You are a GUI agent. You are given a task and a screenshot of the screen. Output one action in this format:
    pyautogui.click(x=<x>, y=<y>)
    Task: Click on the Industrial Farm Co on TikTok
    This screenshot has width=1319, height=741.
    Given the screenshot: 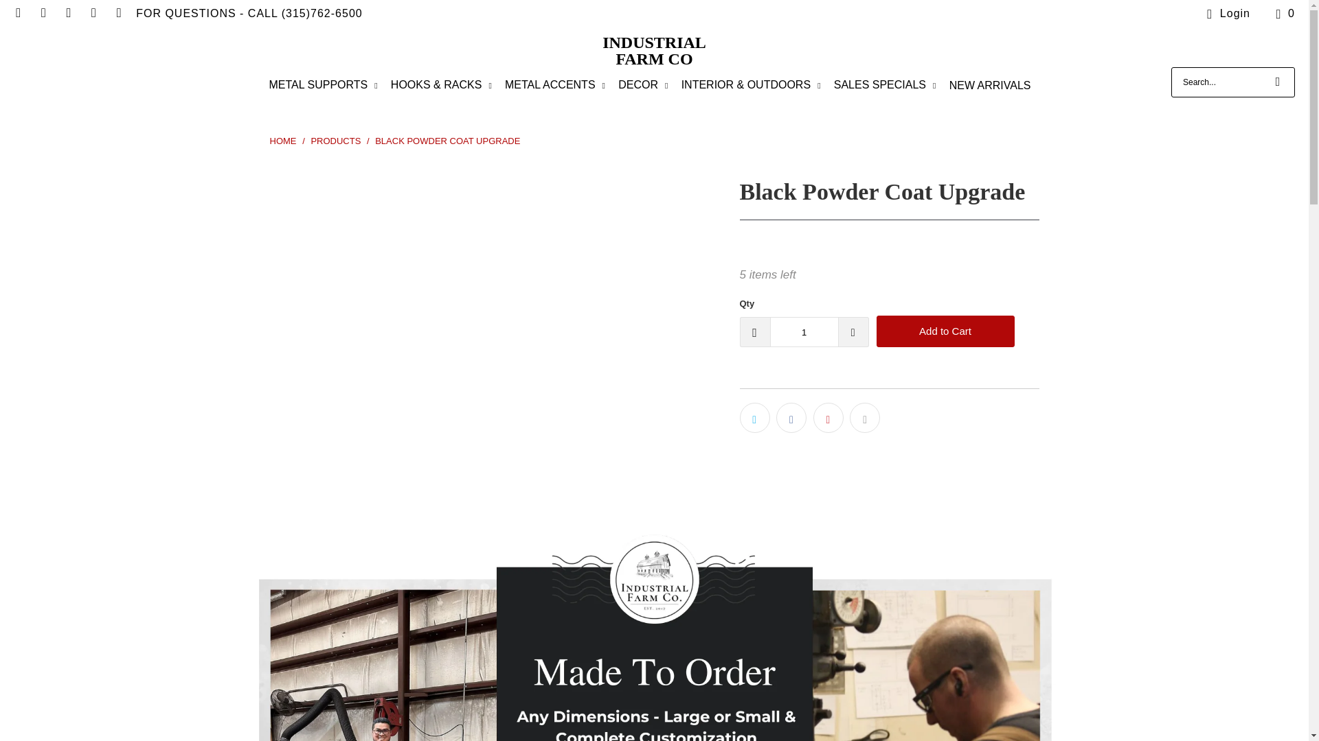 What is the action you would take?
    pyautogui.click(x=93, y=13)
    